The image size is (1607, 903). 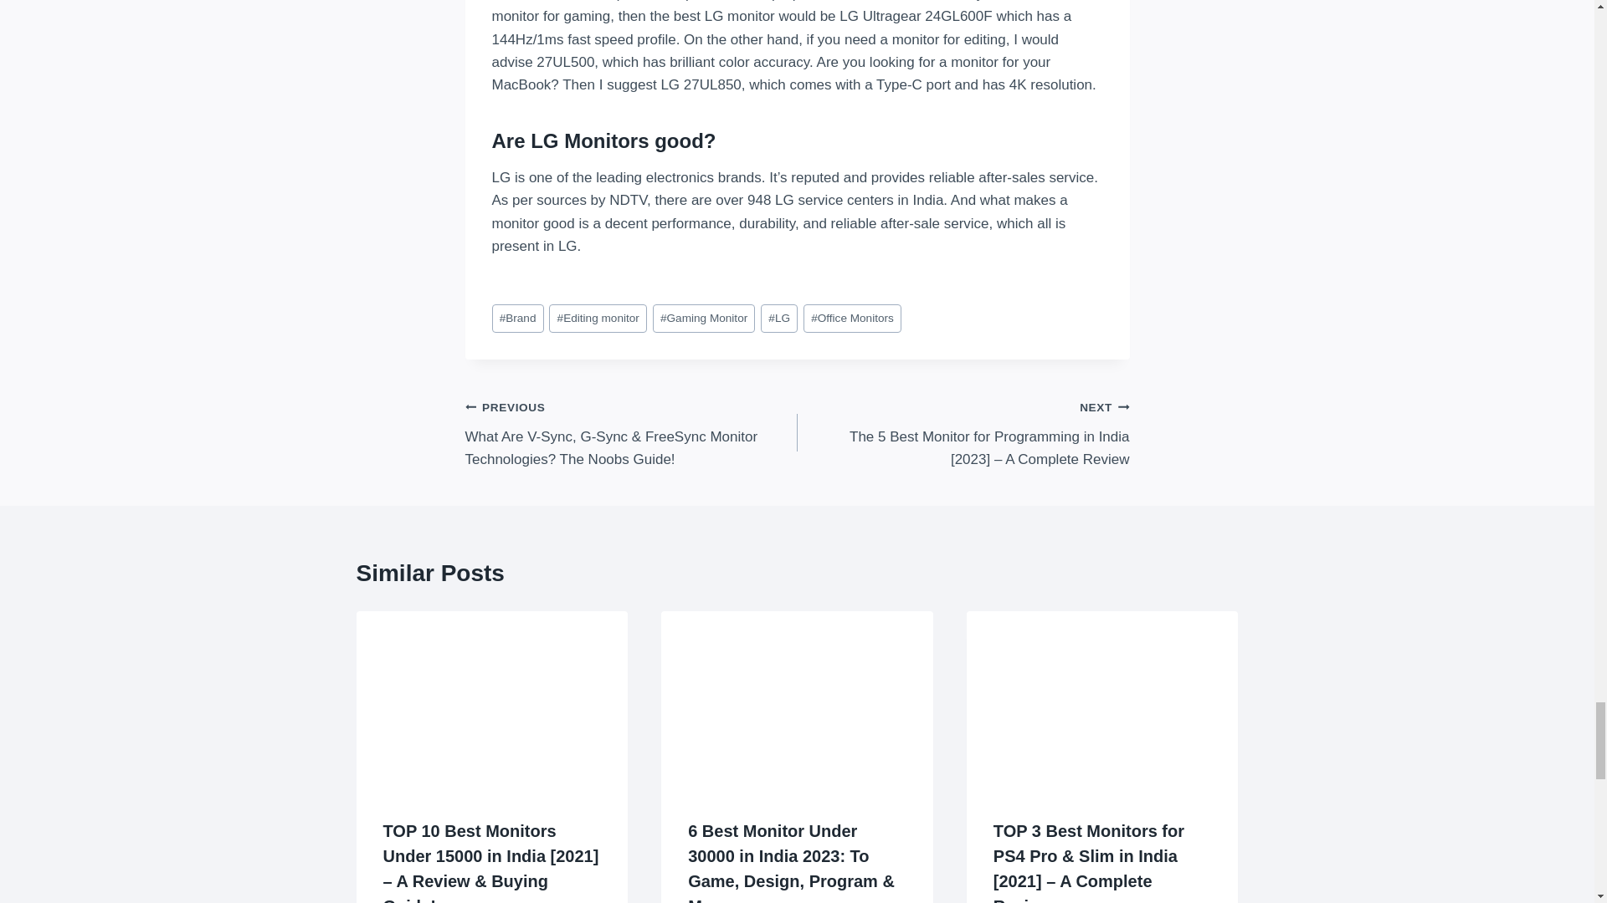 I want to click on Office Monitors, so click(x=852, y=318).